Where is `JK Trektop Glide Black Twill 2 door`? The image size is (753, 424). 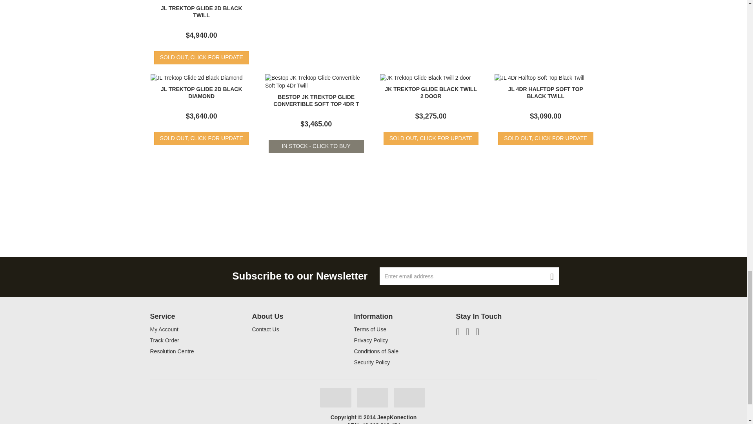 JK Trektop Glide Black Twill 2 door is located at coordinates (431, 93).